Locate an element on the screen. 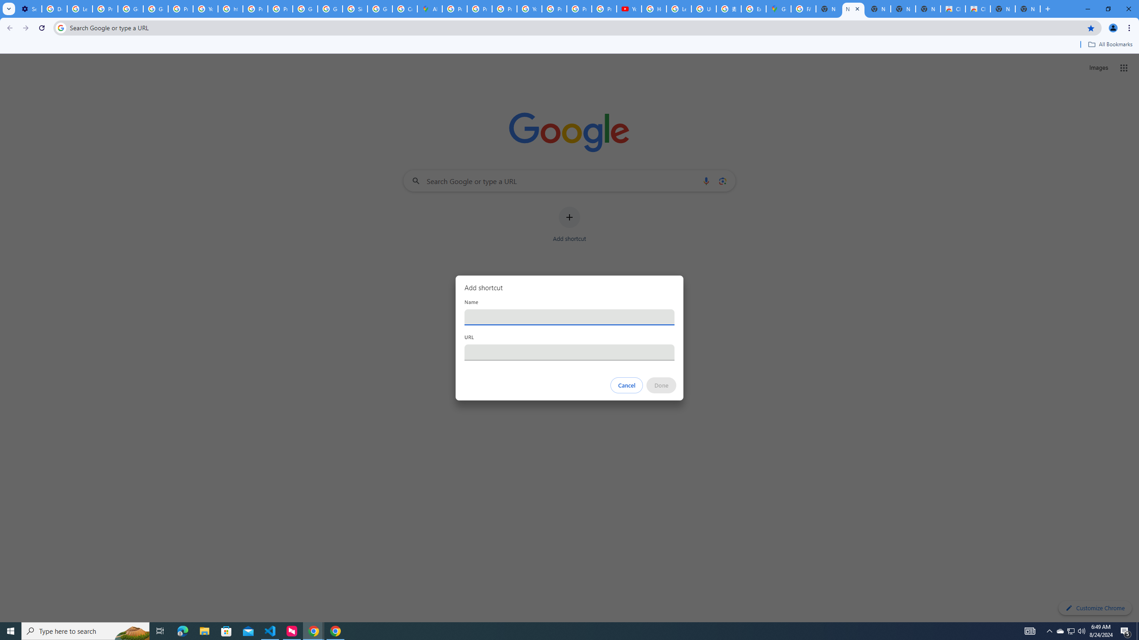 This screenshot has width=1139, height=640. How Chrome protects your passwords - Google Chrome Help is located at coordinates (654, 9).